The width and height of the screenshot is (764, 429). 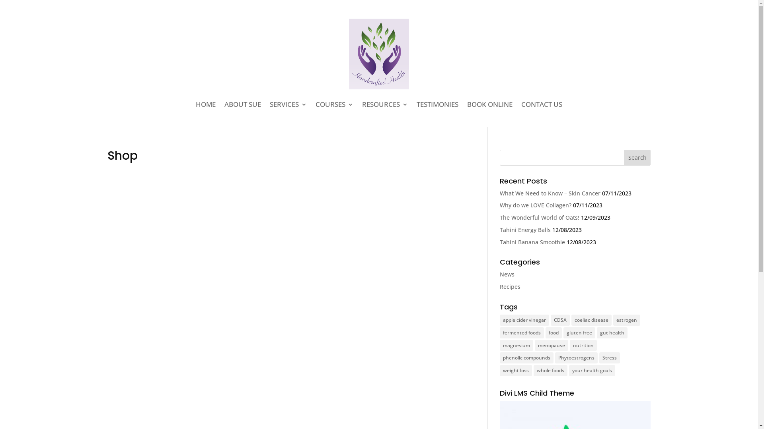 I want to click on magnesium, so click(x=516, y=346).